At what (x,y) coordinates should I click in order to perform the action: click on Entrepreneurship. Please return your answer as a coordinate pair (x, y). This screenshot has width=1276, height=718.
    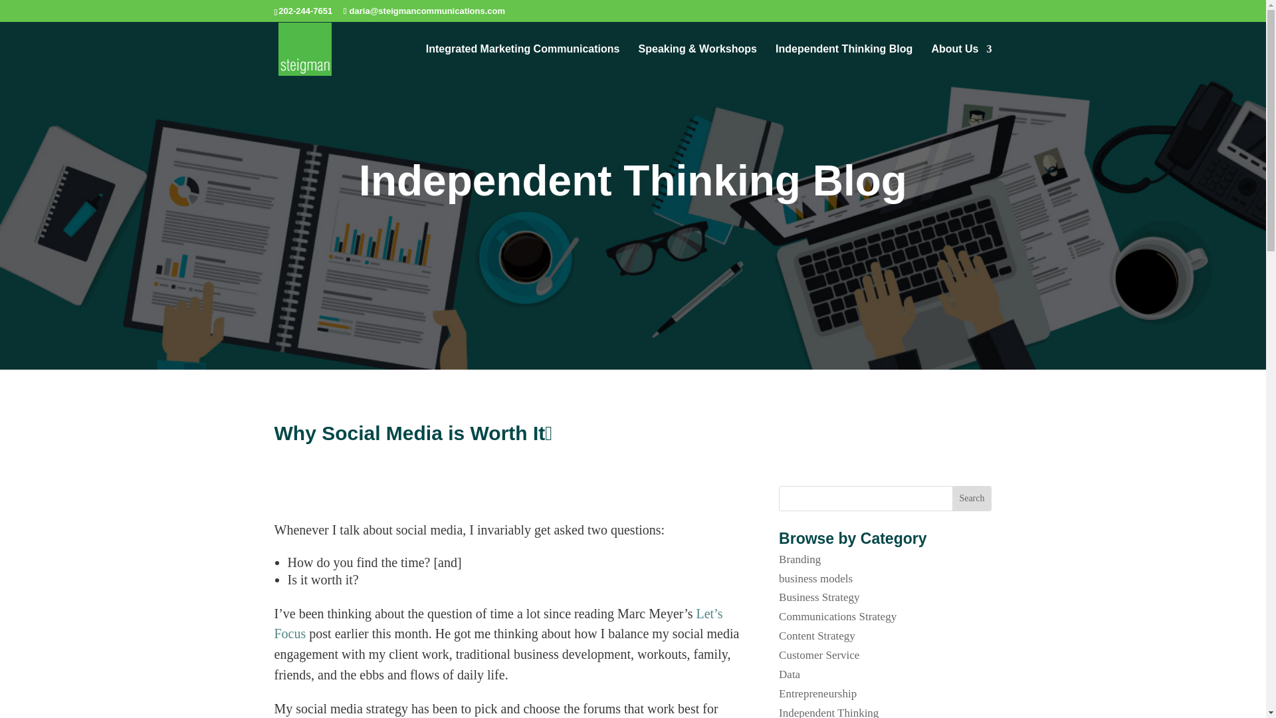
    Looking at the image, I should click on (817, 693).